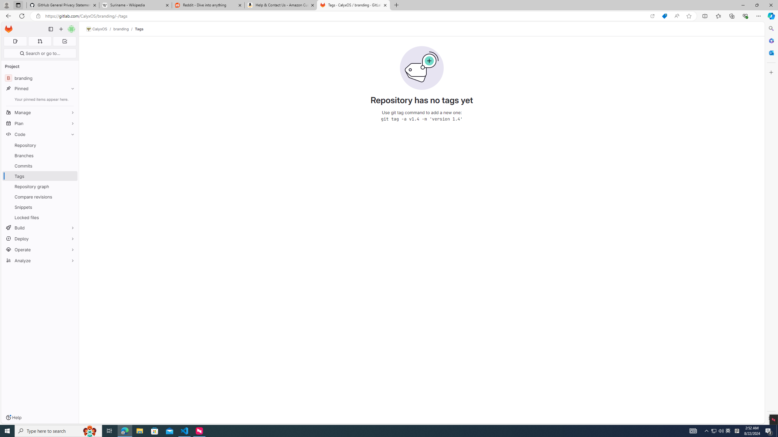  Describe the element at coordinates (13, 418) in the screenshot. I see `Help` at that location.